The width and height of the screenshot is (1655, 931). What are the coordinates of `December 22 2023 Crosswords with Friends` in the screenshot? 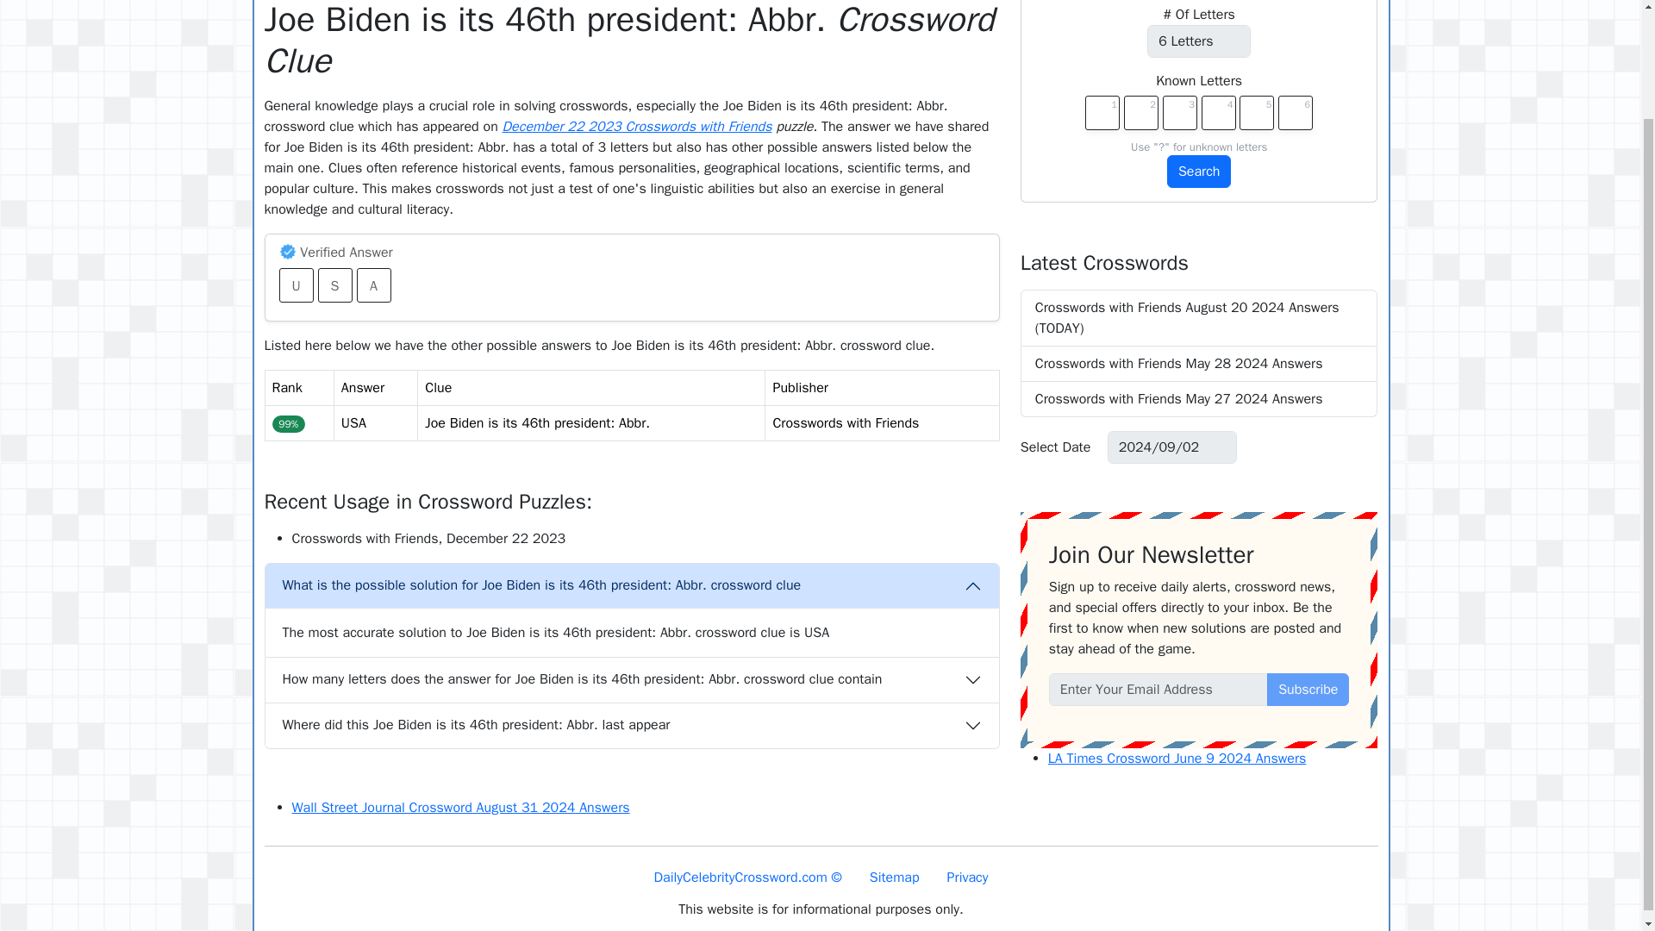 It's located at (638, 126).